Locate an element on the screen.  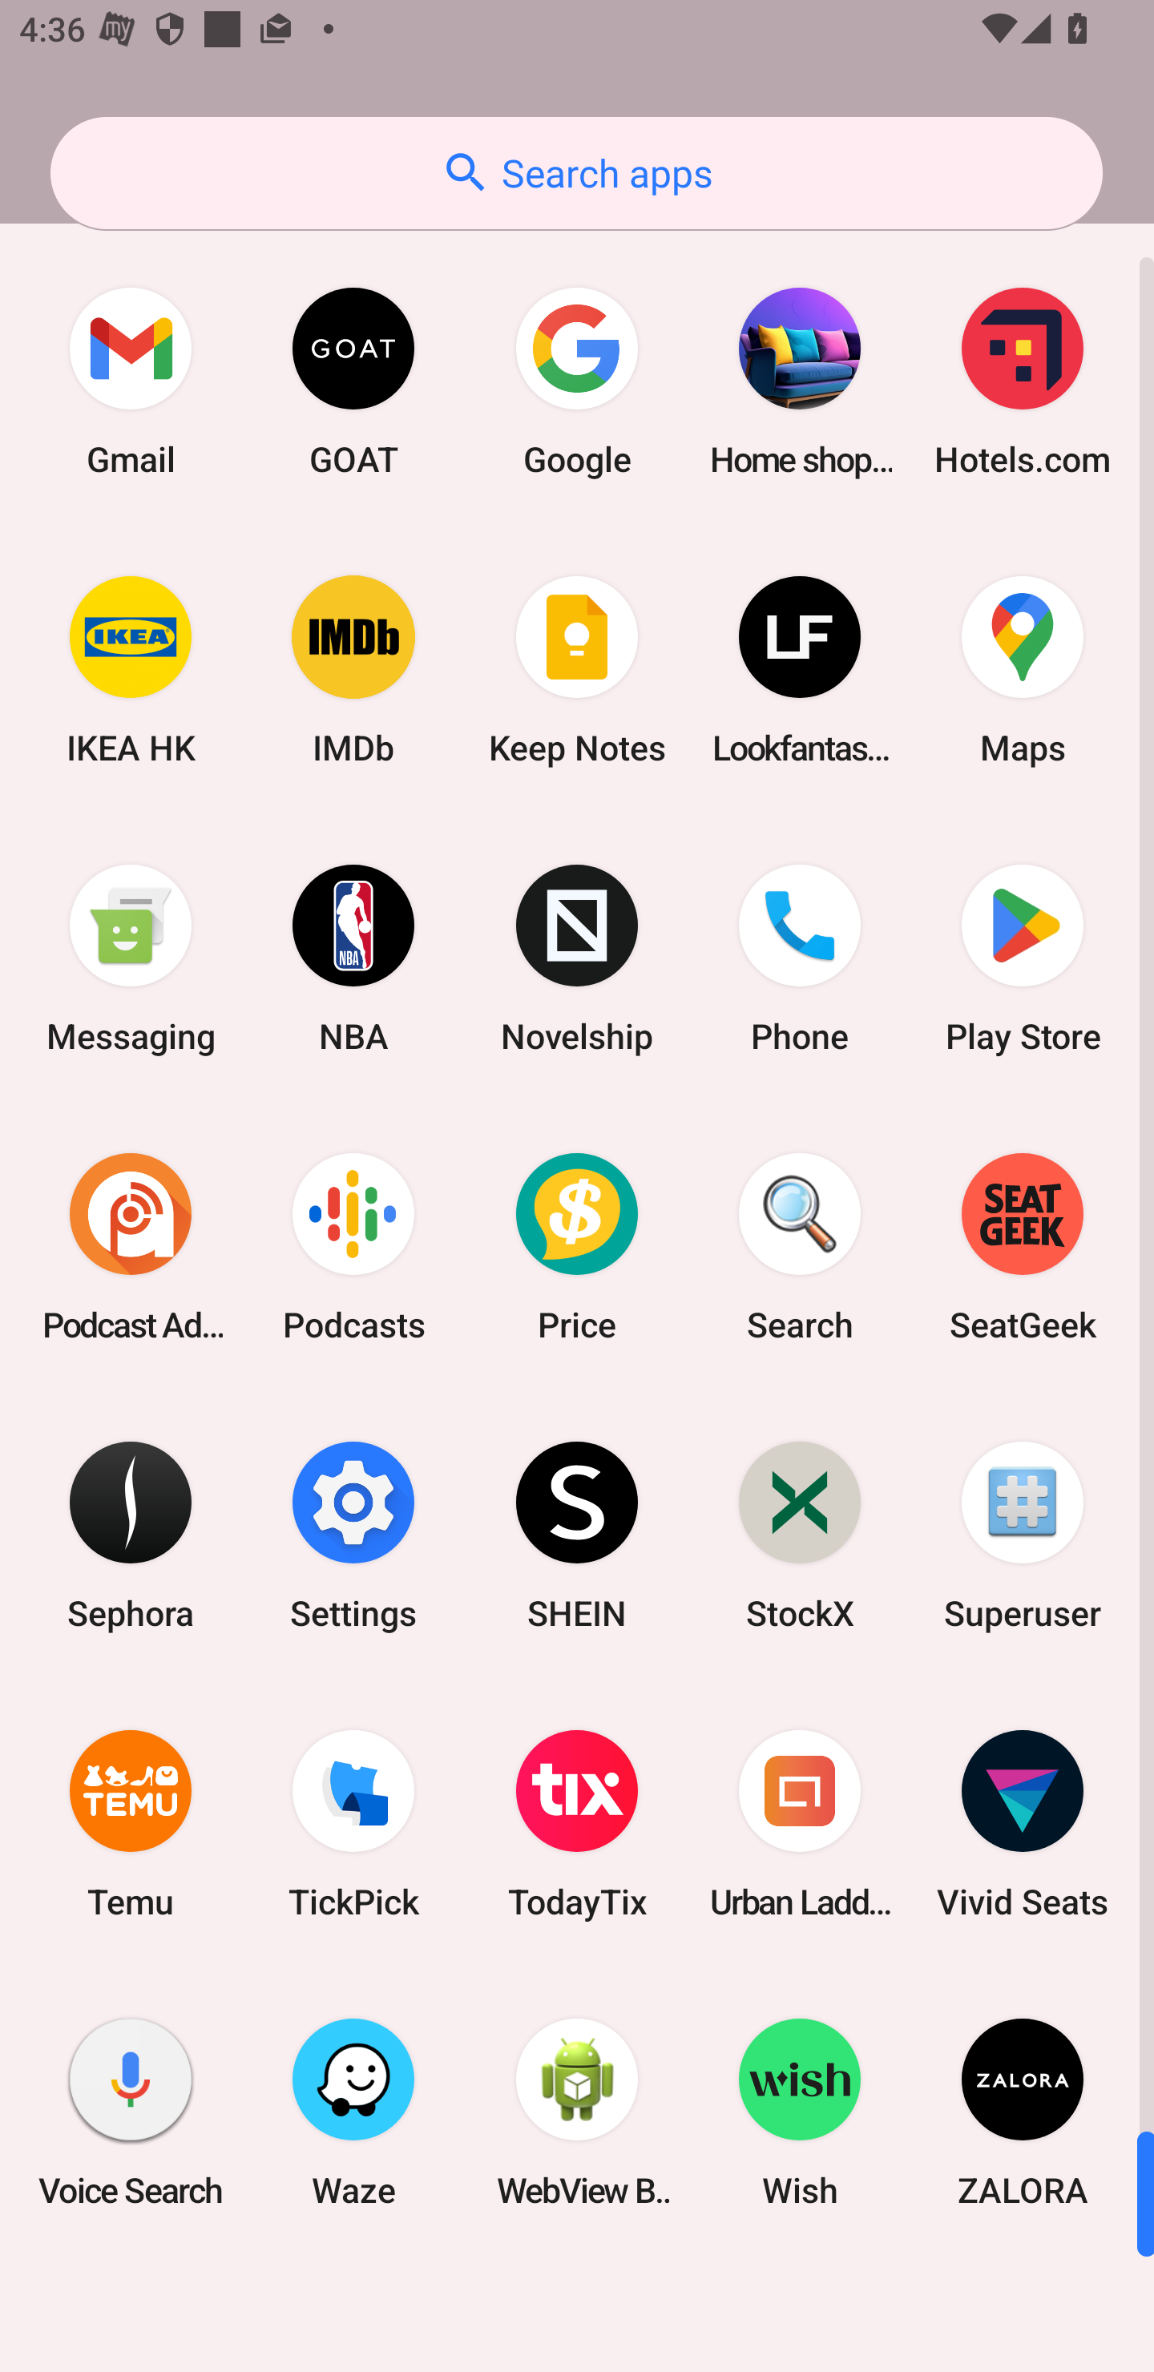
Waze is located at coordinates (353, 2112).